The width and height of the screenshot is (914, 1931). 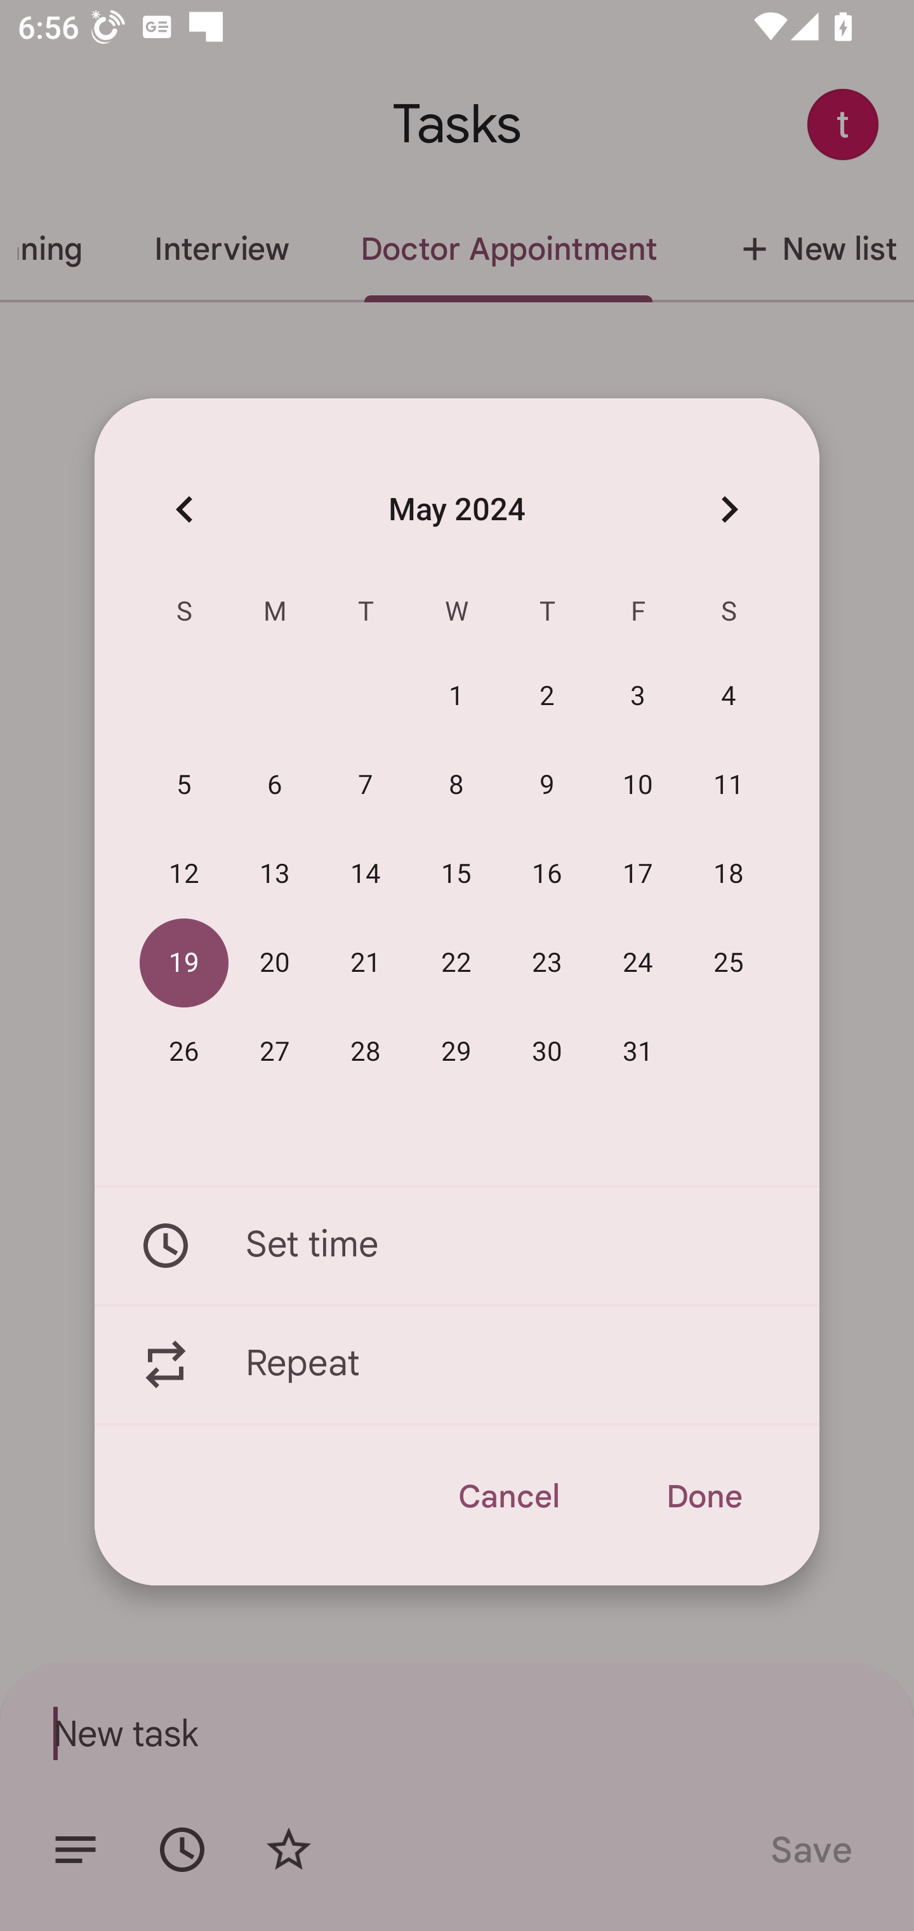 I want to click on 2 02 May 2024, so click(x=547, y=697).